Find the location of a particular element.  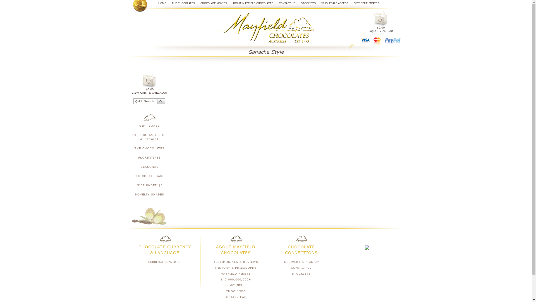

CHOCOLATE BARS is located at coordinates (149, 176).